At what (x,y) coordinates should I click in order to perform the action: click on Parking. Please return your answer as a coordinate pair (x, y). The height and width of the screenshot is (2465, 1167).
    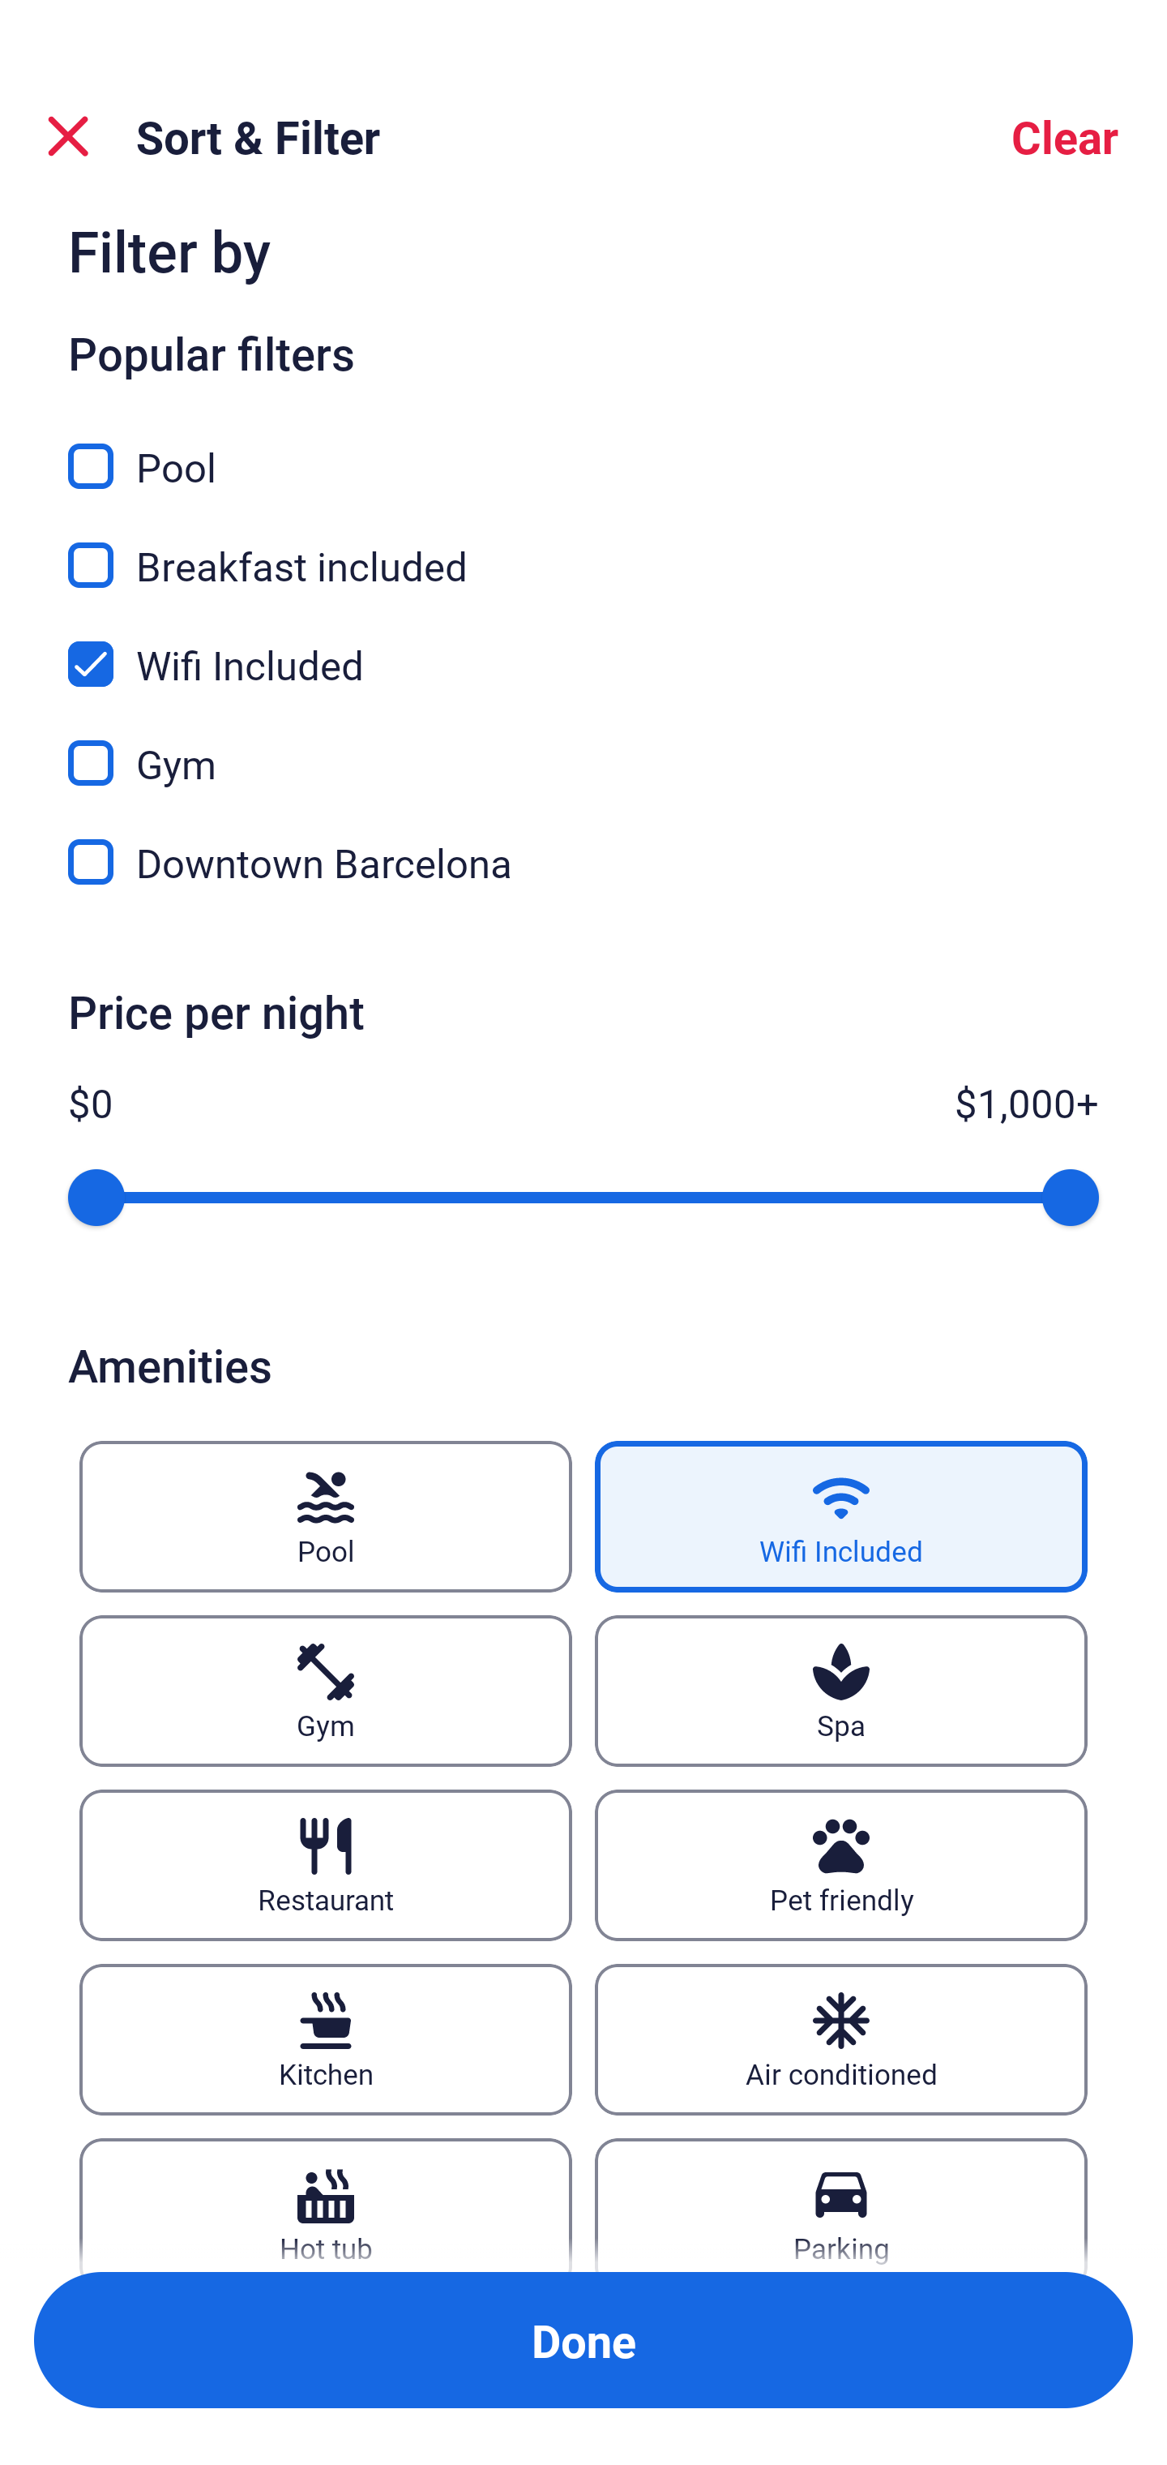
    Looking at the image, I should click on (841, 2204).